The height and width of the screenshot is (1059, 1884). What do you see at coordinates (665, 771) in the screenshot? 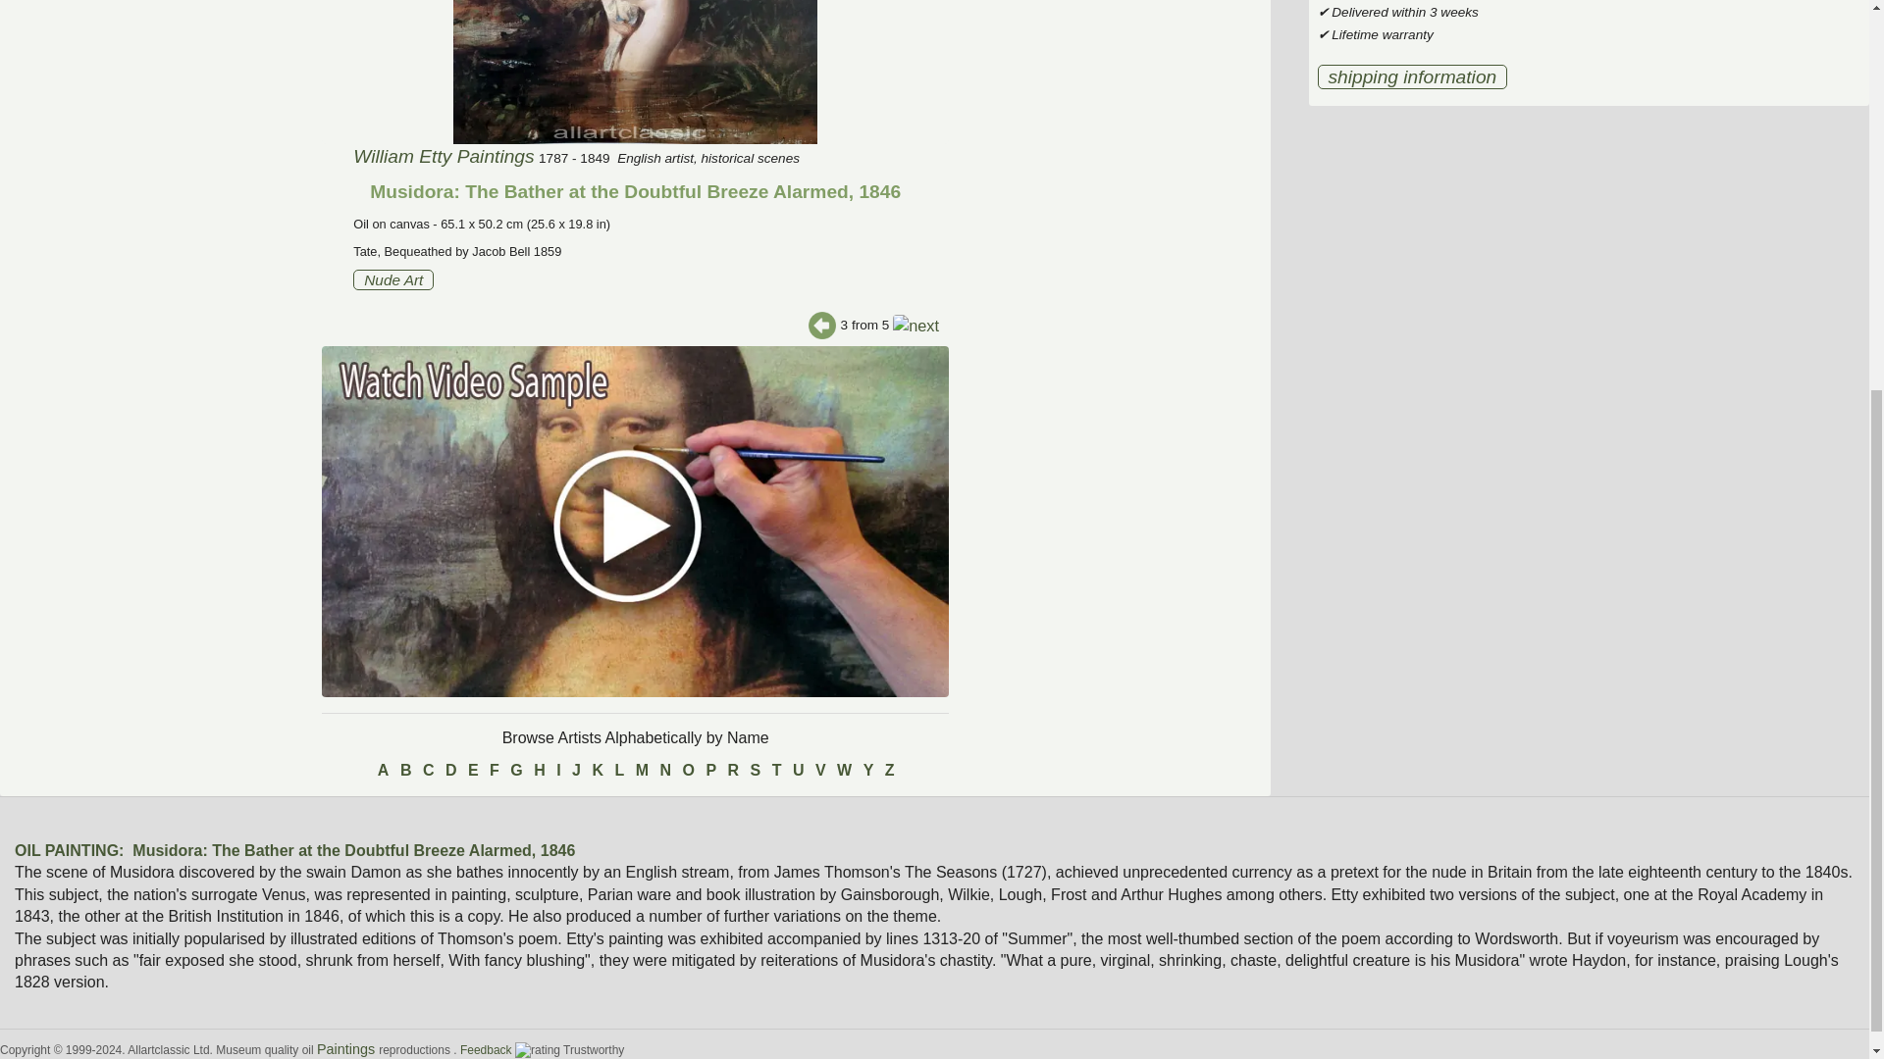
I see `N` at bounding box center [665, 771].